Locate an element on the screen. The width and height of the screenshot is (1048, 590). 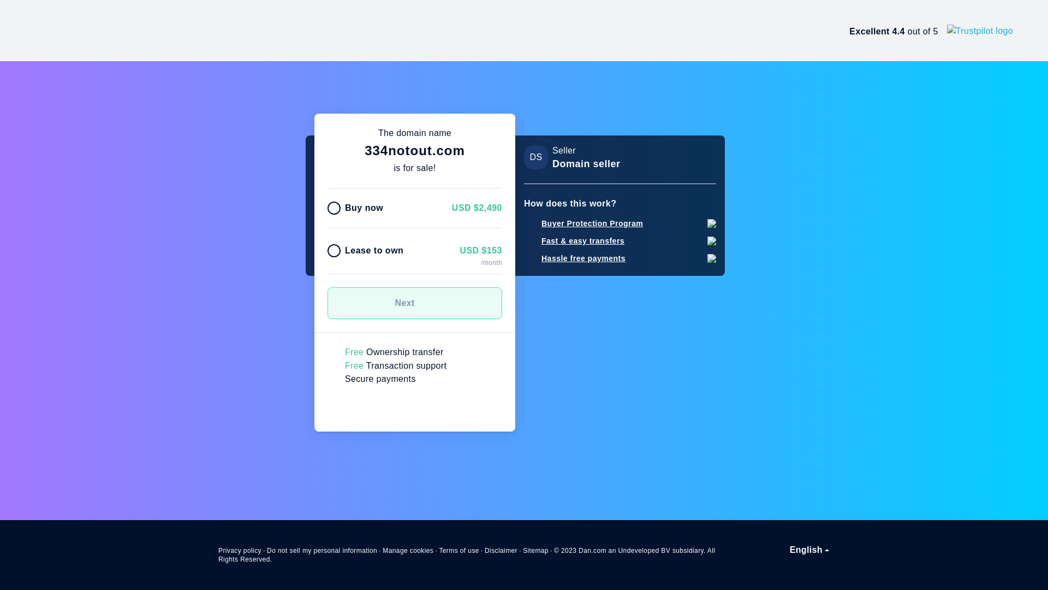
Disclaimer is located at coordinates (501, 551).